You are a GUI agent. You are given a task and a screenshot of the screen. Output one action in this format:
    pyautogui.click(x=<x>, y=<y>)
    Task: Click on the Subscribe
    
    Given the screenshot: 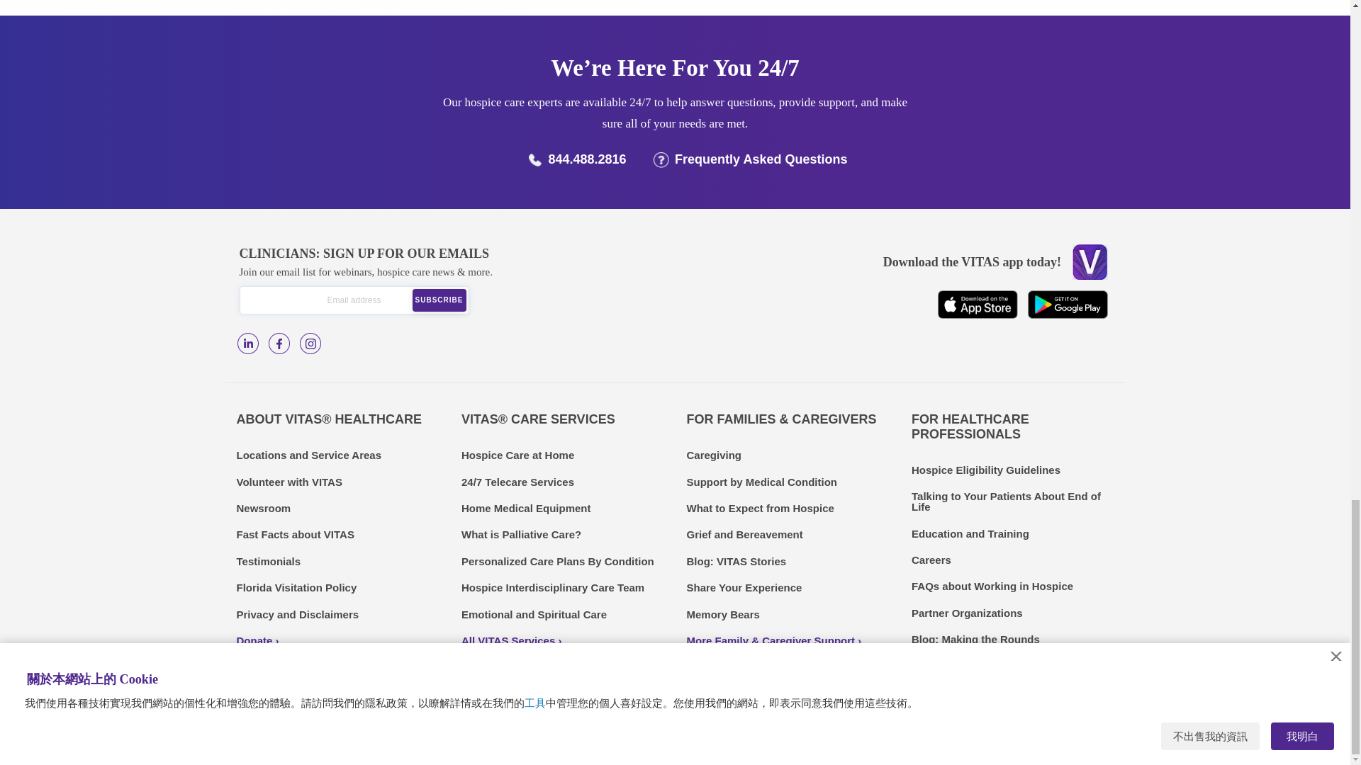 What is the action you would take?
    pyautogui.click(x=439, y=300)
    